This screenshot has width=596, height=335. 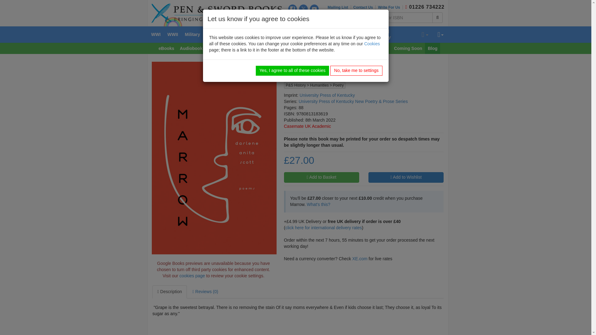 I want to click on Pinterest, so click(x=304, y=19).